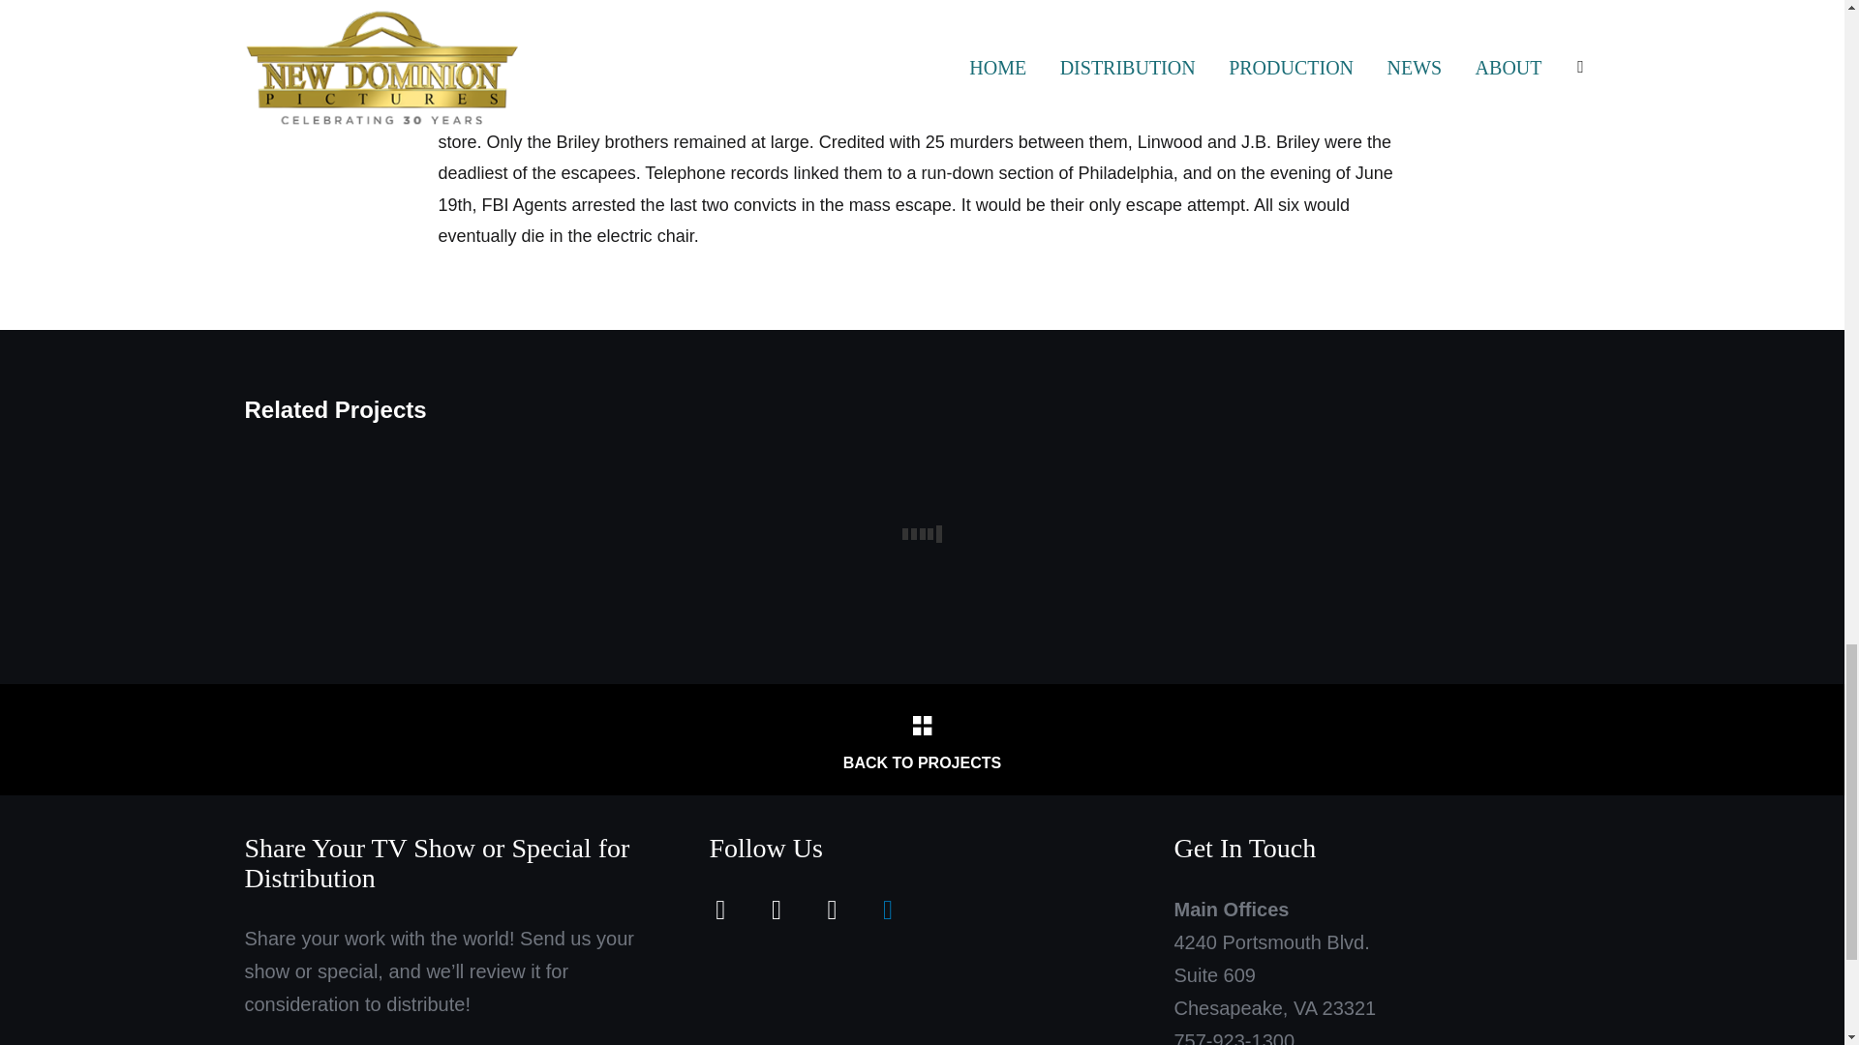 This screenshot has width=1859, height=1045. I want to click on instagram, so click(832, 908).